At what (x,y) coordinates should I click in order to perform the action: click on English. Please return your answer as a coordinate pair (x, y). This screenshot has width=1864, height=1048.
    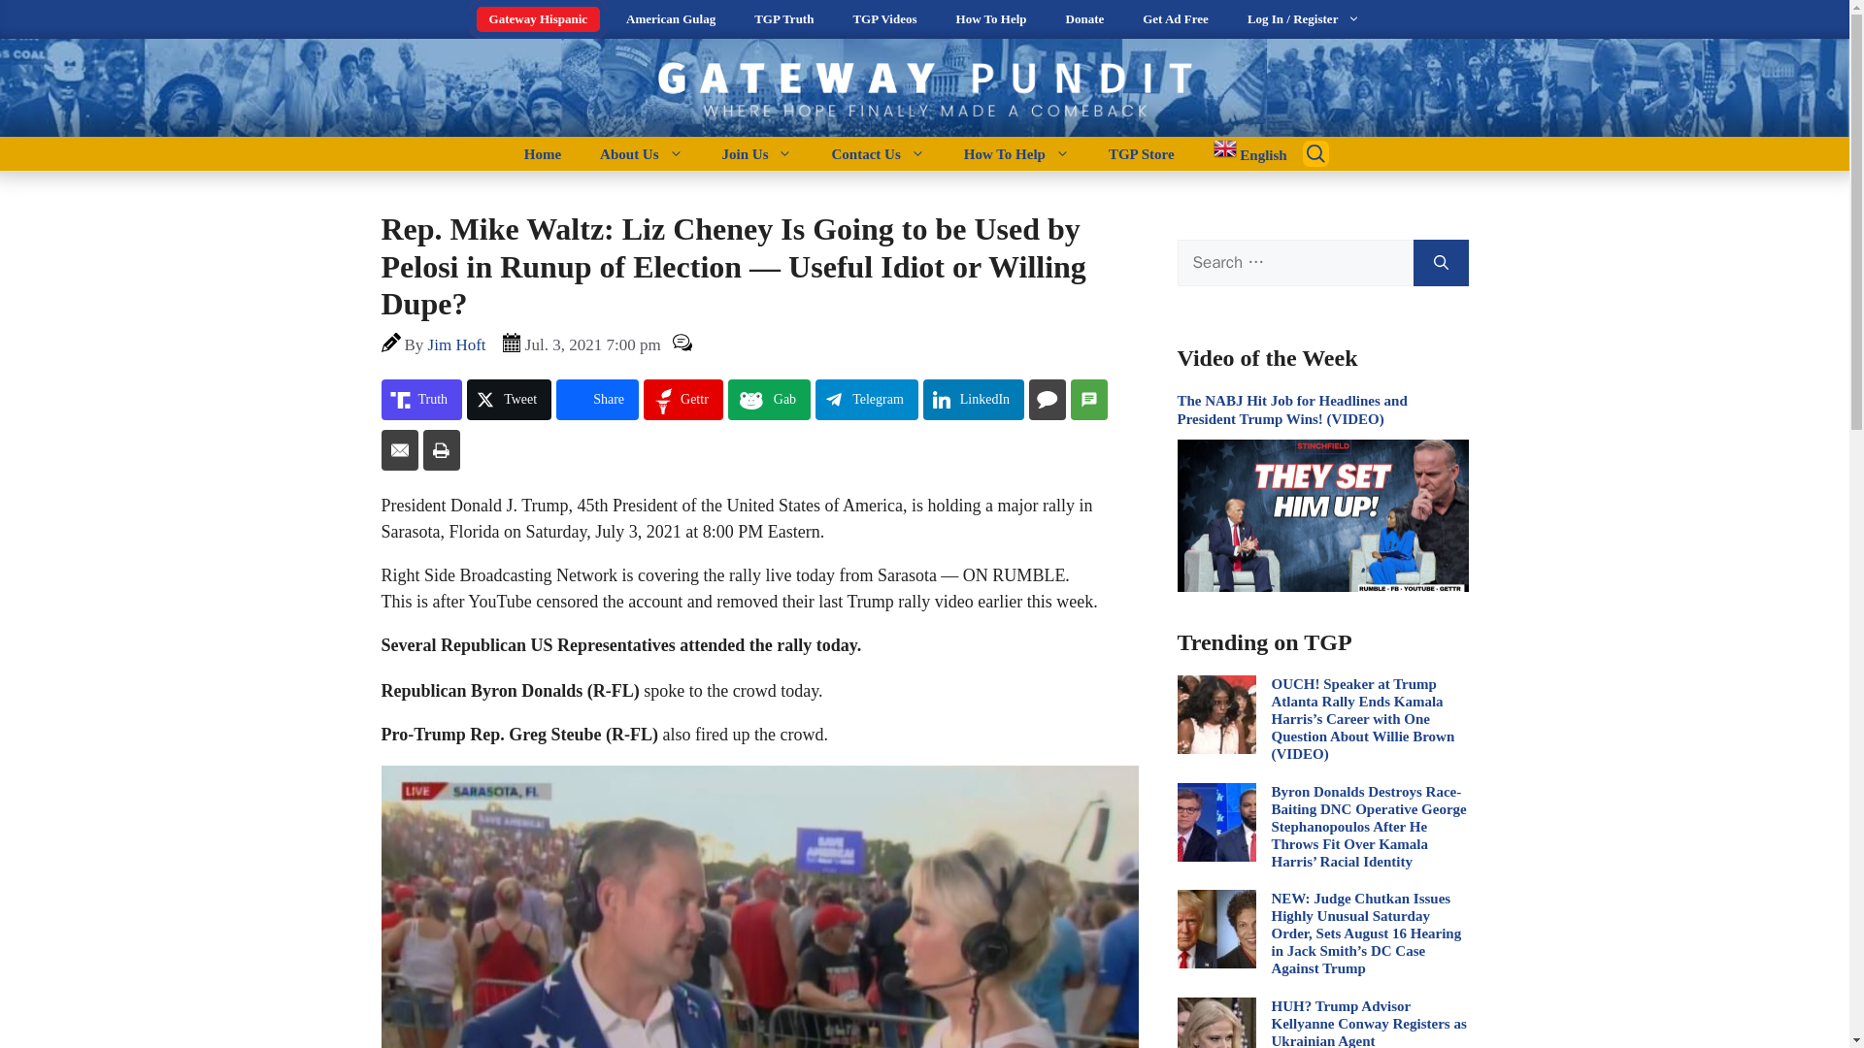
    Looking at the image, I should click on (1241, 153).